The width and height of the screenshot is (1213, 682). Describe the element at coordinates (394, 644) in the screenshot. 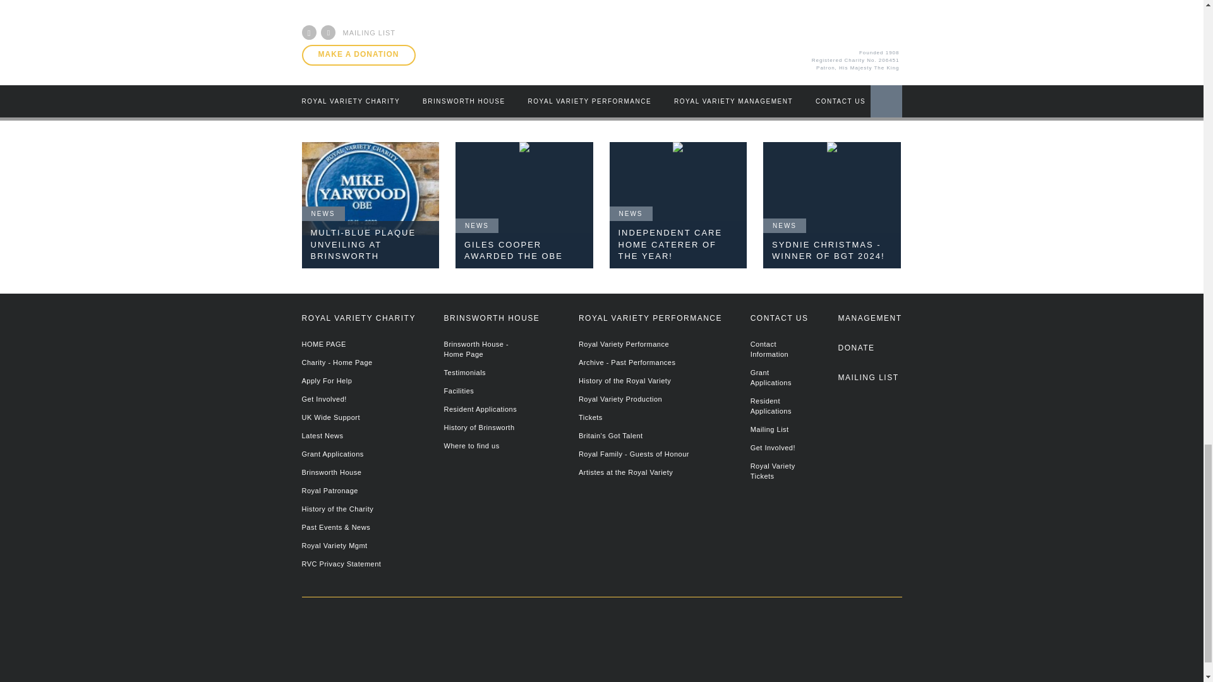

I see `Royal Variety Charity` at that location.